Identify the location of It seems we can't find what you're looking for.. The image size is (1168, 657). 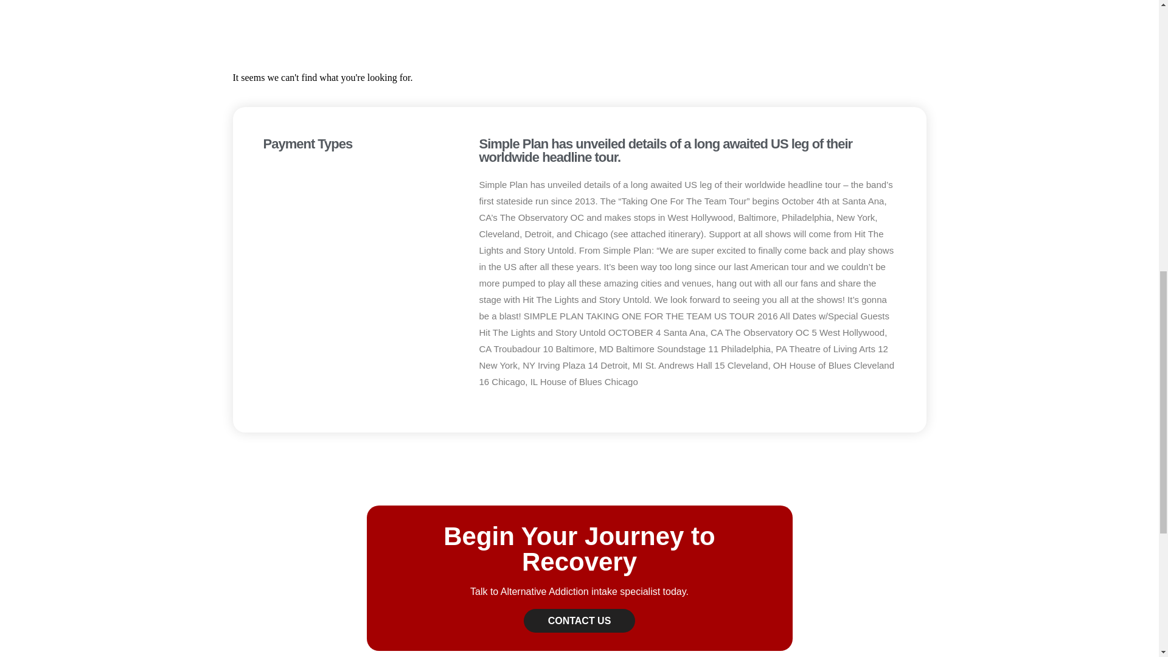
(579, 78).